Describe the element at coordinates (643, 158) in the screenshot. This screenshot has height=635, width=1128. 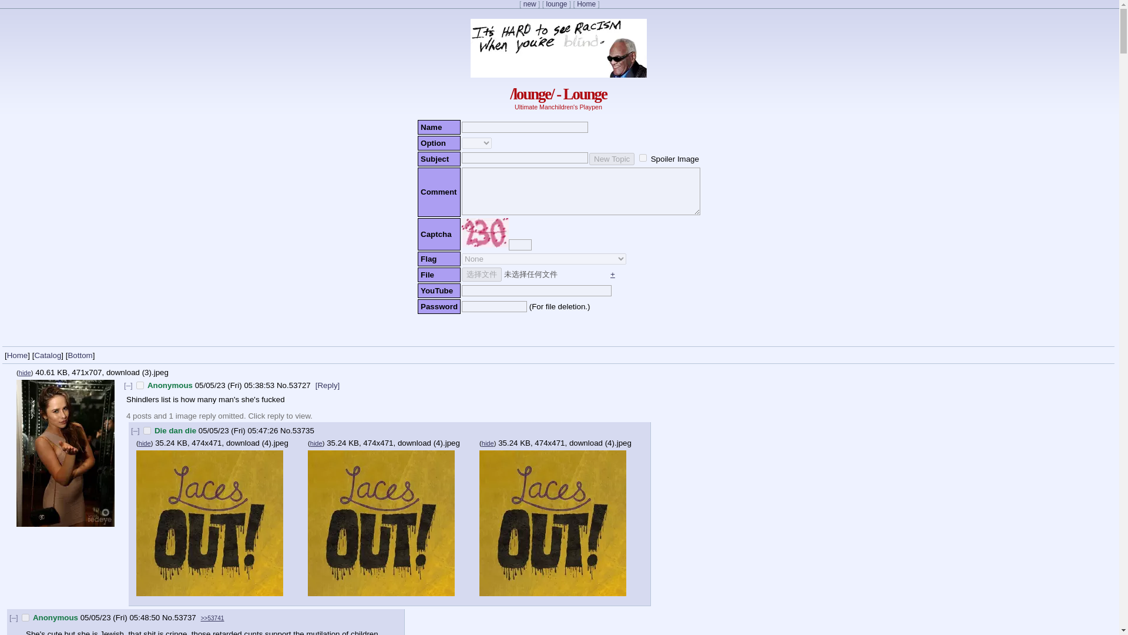
I see `on` at that location.